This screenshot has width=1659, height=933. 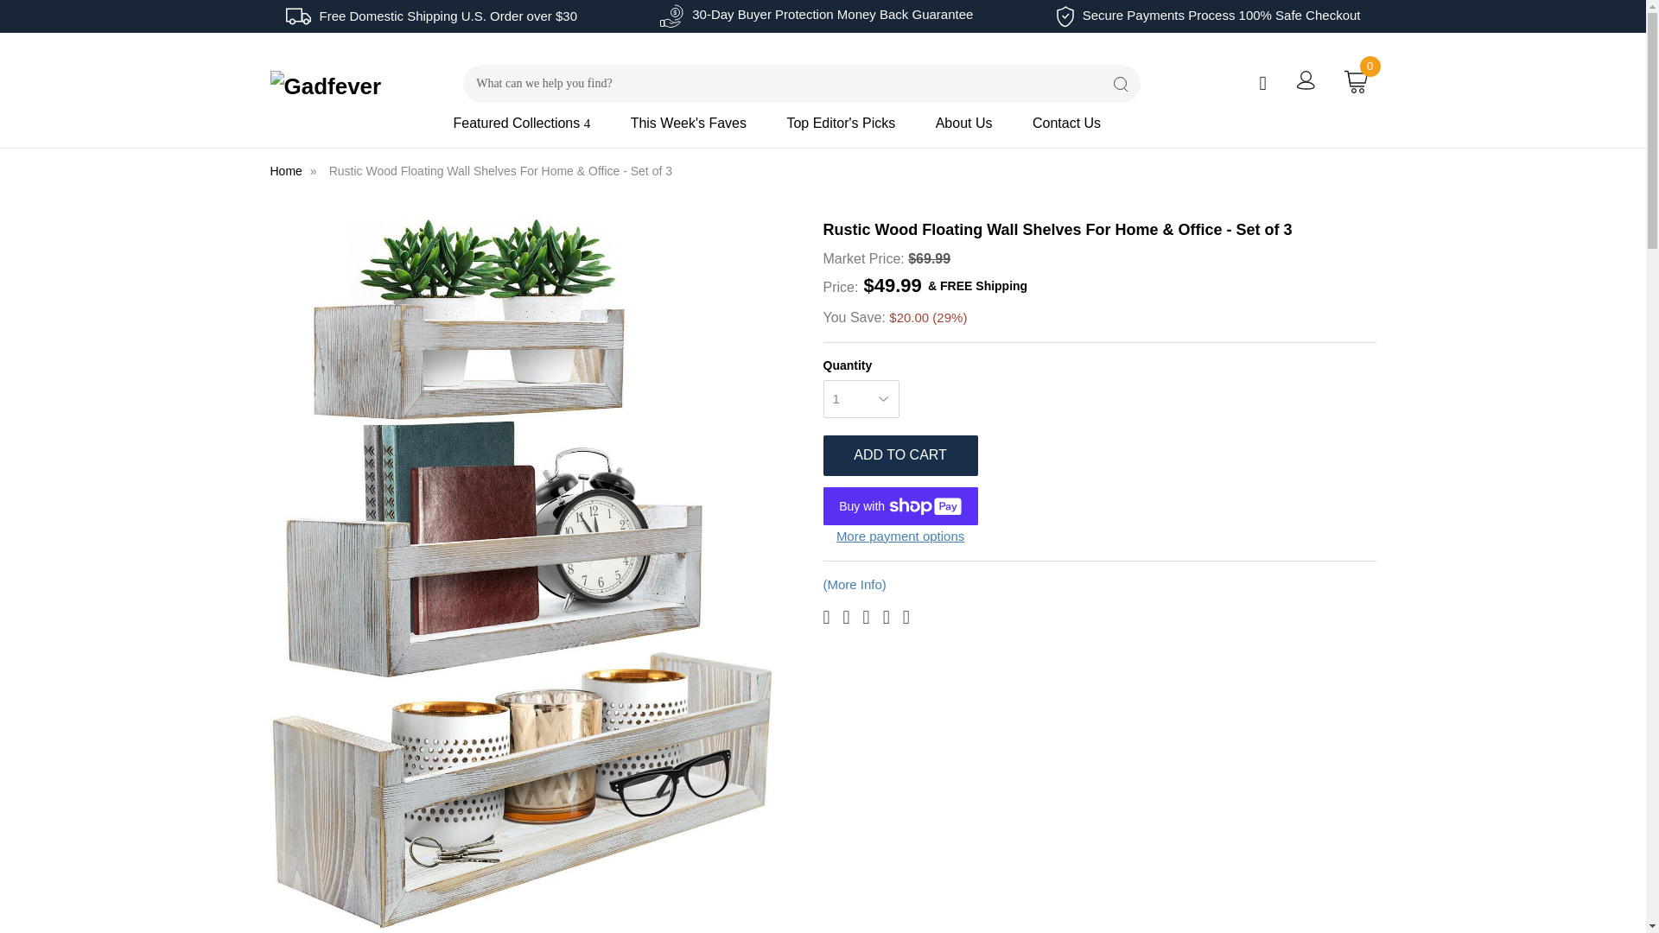 What do you see at coordinates (539, 130) in the screenshot?
I see `Featured Collections` at bounding box center [539, 130].